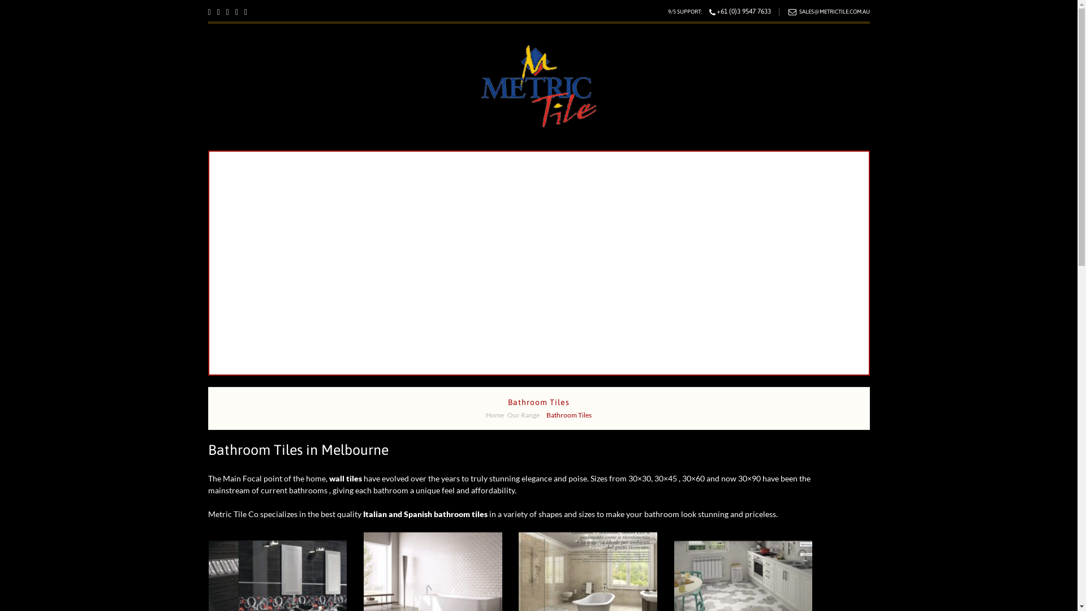 The width and height of the screenshot is (1086, 611). I want to click on Bathroom Tiles, so click(356, 186).